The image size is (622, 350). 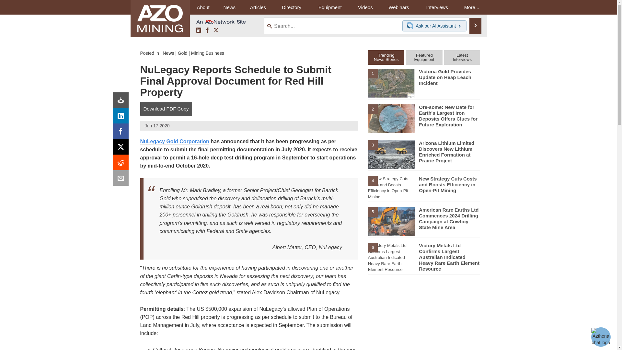 What do you see at coordinates (437, 7) in the screenshot?
I see `Interviews` at bounding box center [437, 7].